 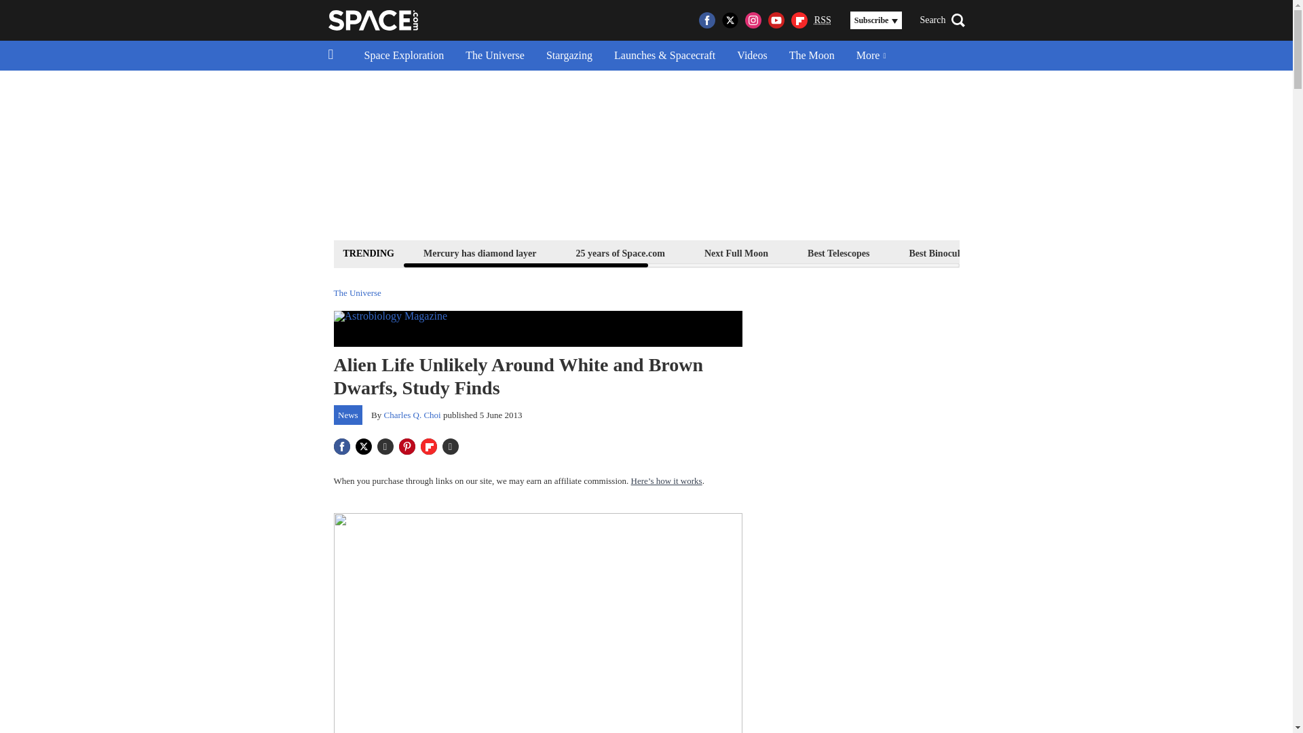 What do you see at coordinates (1165, 252) in the screenshot?
I see `Space Calendar` at bounding box center [1165, 252].